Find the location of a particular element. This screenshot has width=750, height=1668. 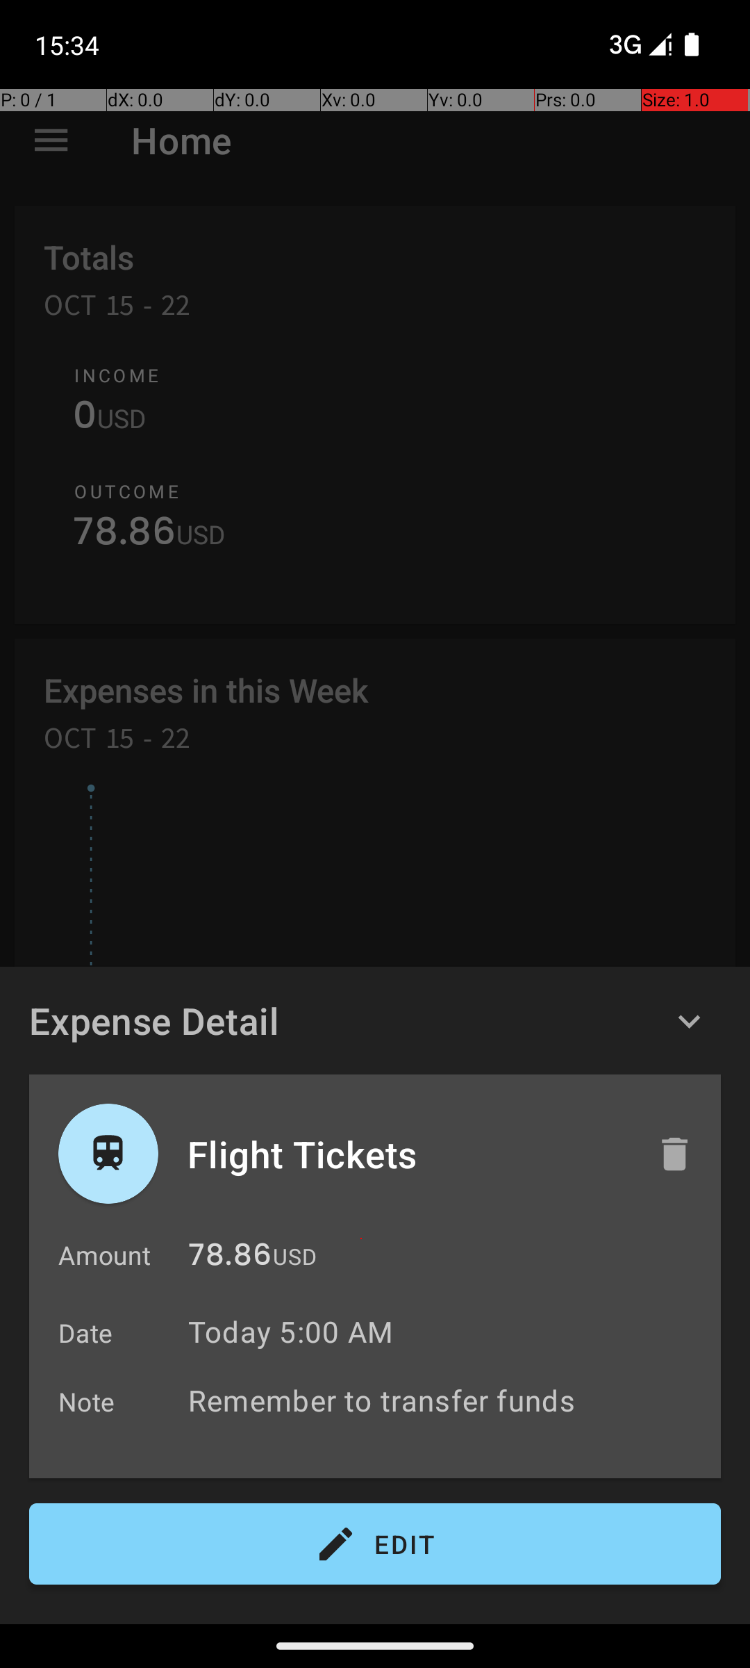

Remember to transfer funds is located at coordinates (447, 1400).